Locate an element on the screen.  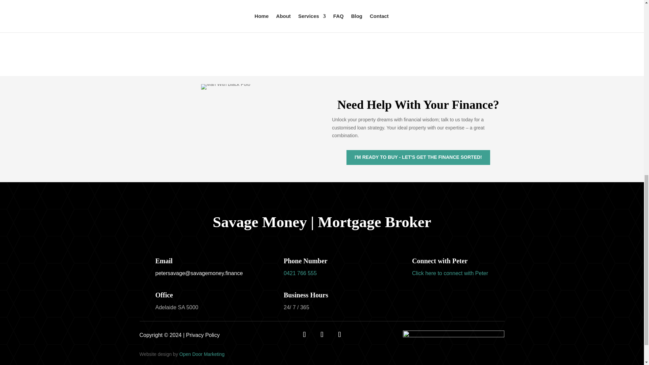
005-e1698809495494 is located at coordinates (225, 87).